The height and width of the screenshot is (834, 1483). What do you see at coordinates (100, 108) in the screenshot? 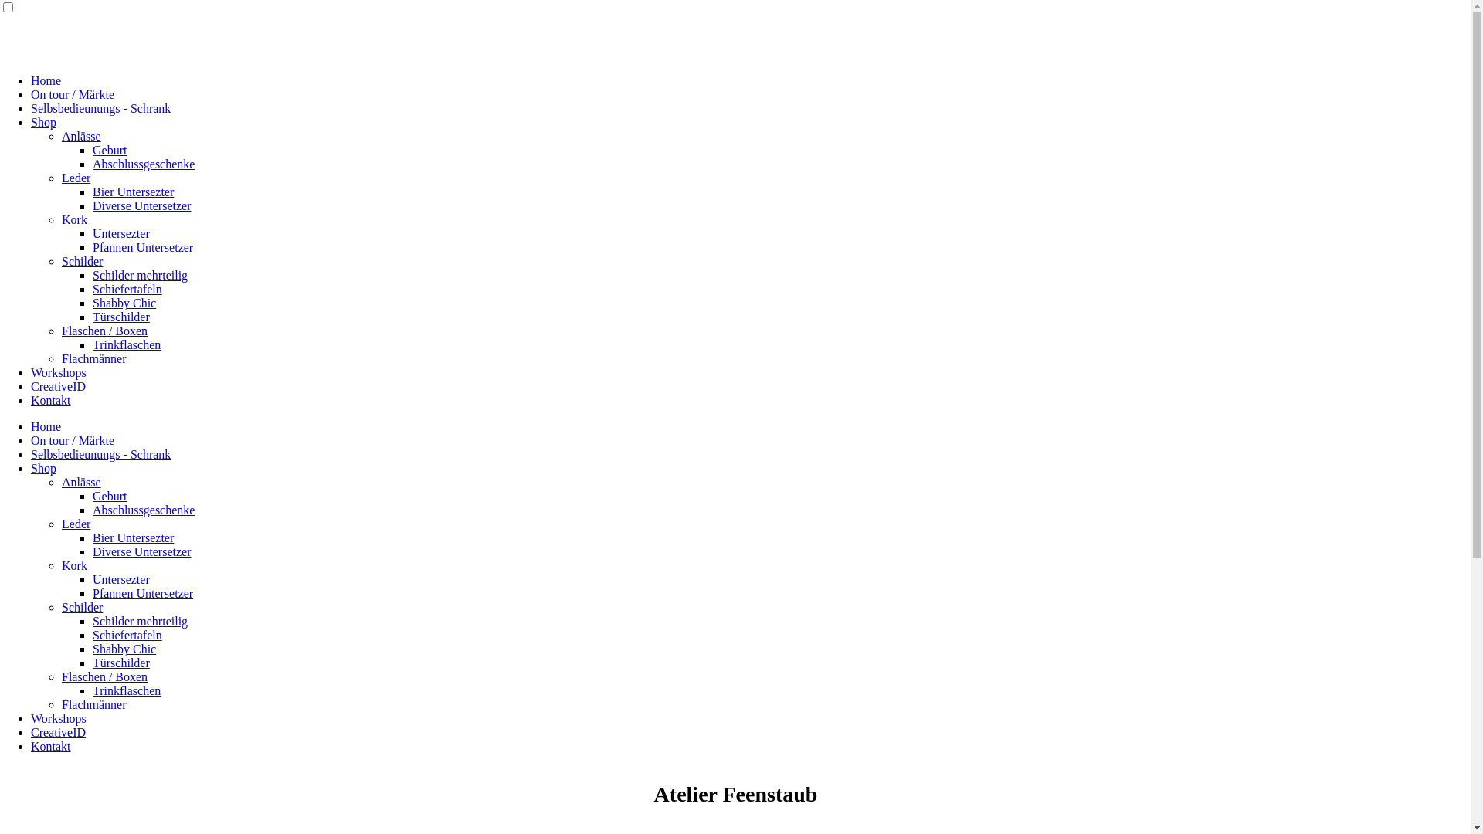
I see `Selbsbedieunungs - Schrank` at bounding box center [100, 108].